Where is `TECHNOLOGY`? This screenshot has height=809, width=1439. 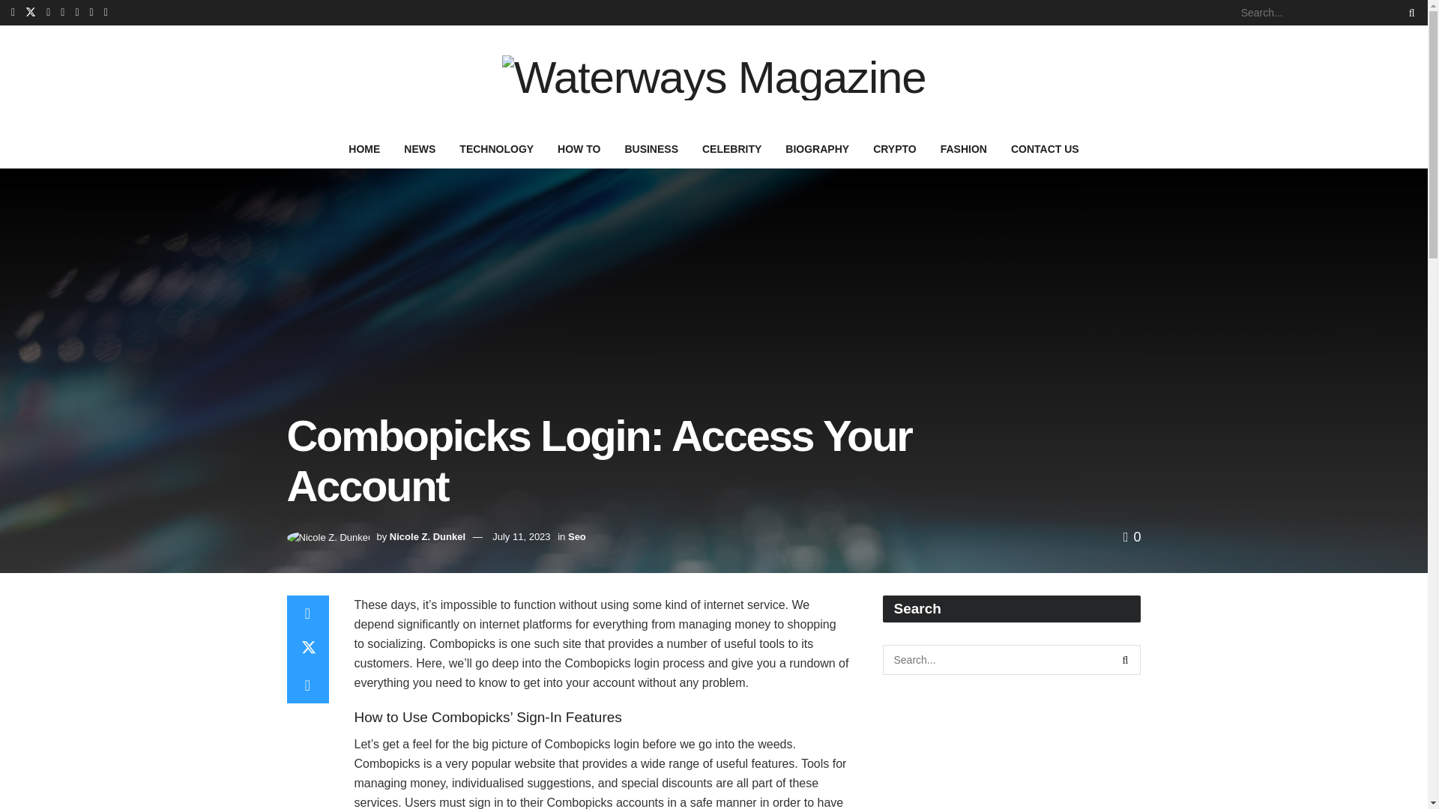
TECHNOLOGY is located at coordinates (496, 148).